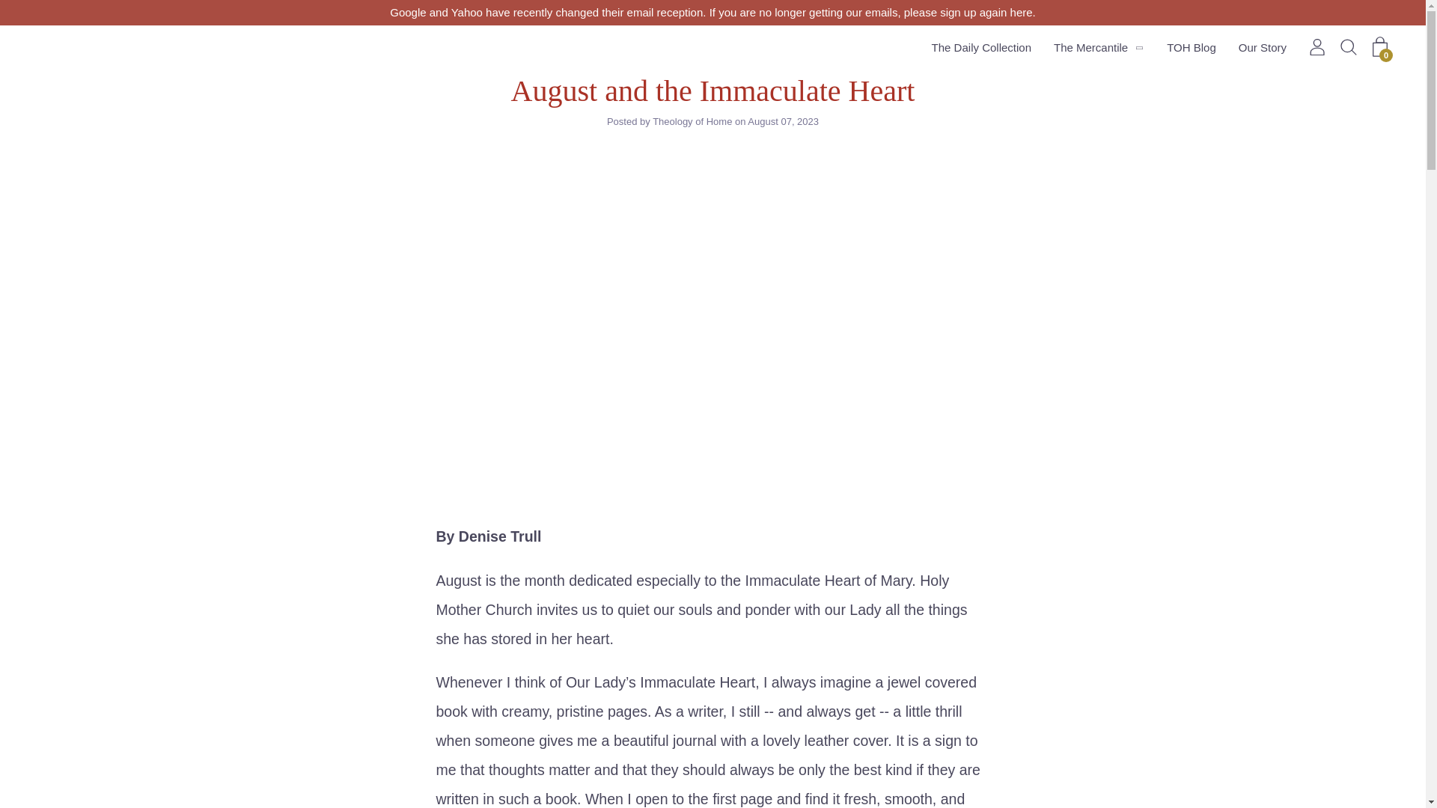  Describe the element at coordinates (1192, 47) in the screenshot. I see `TOH Blog` at that location.